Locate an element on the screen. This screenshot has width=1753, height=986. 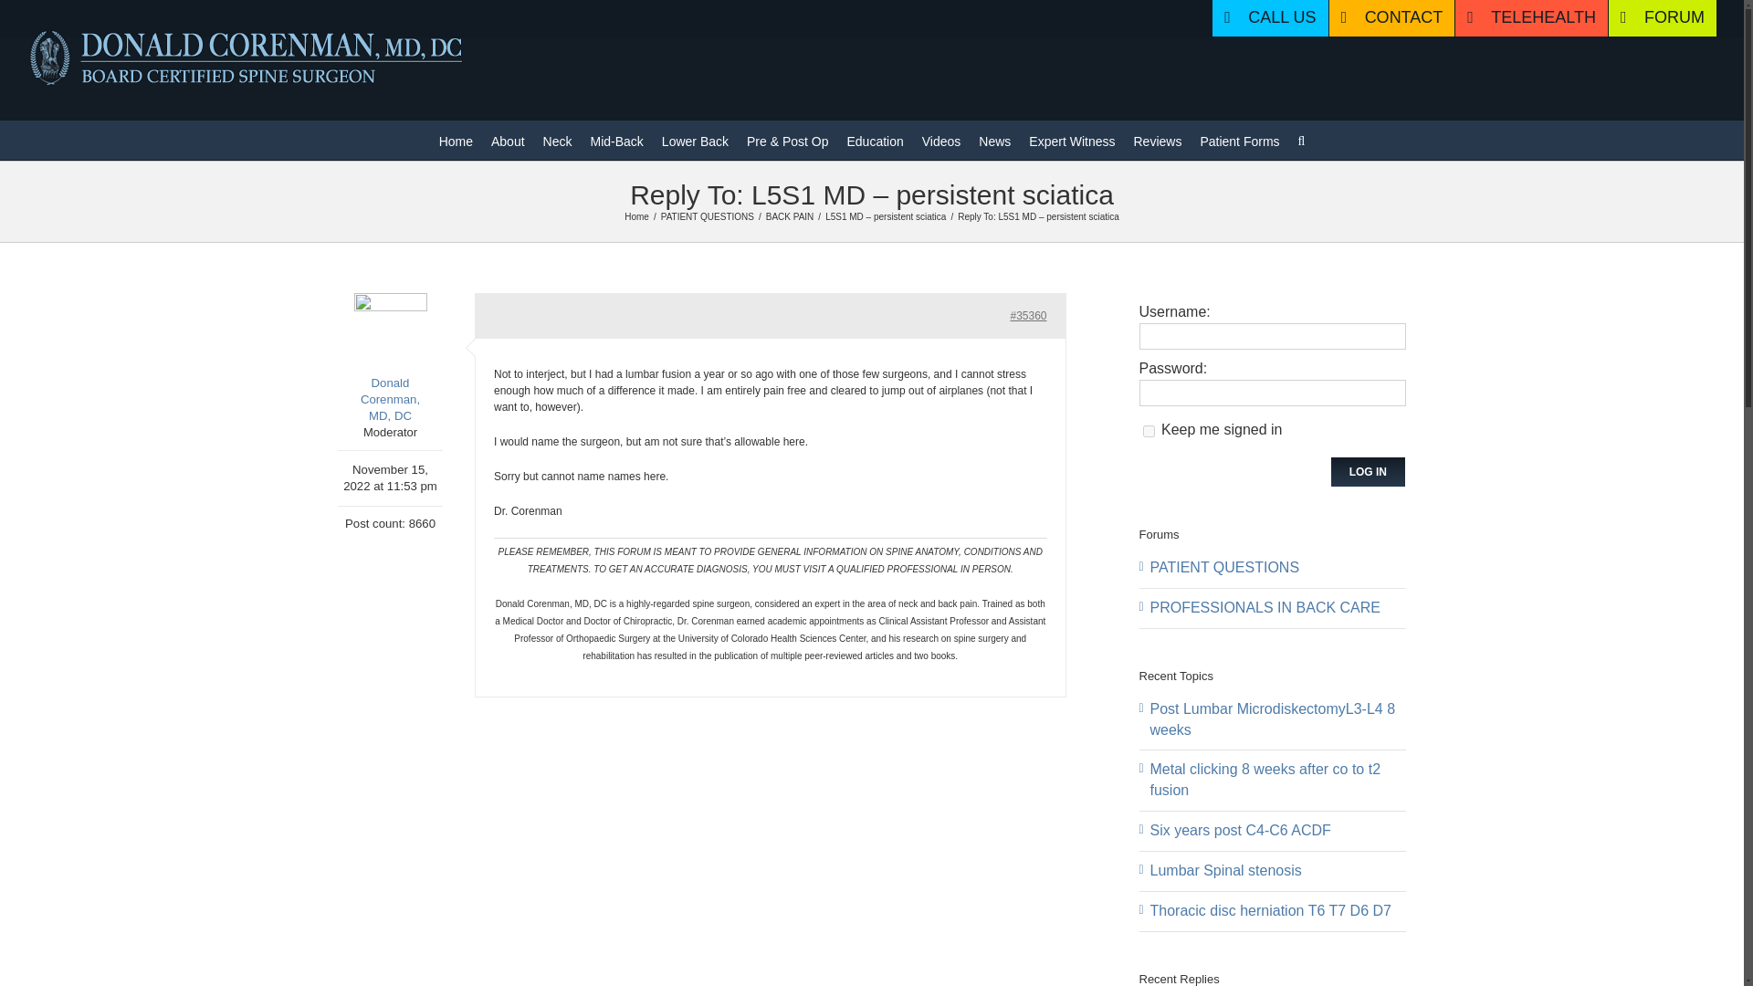
Lower Back is located at coordinates (696, 139).